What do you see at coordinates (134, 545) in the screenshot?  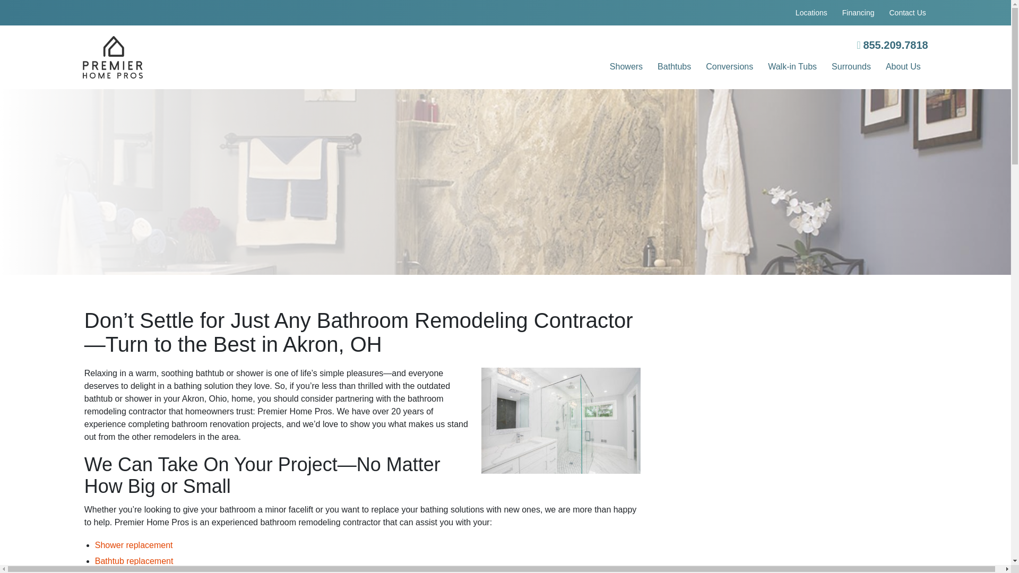 I see `Shower replacement` at bounding box center [134, 545].